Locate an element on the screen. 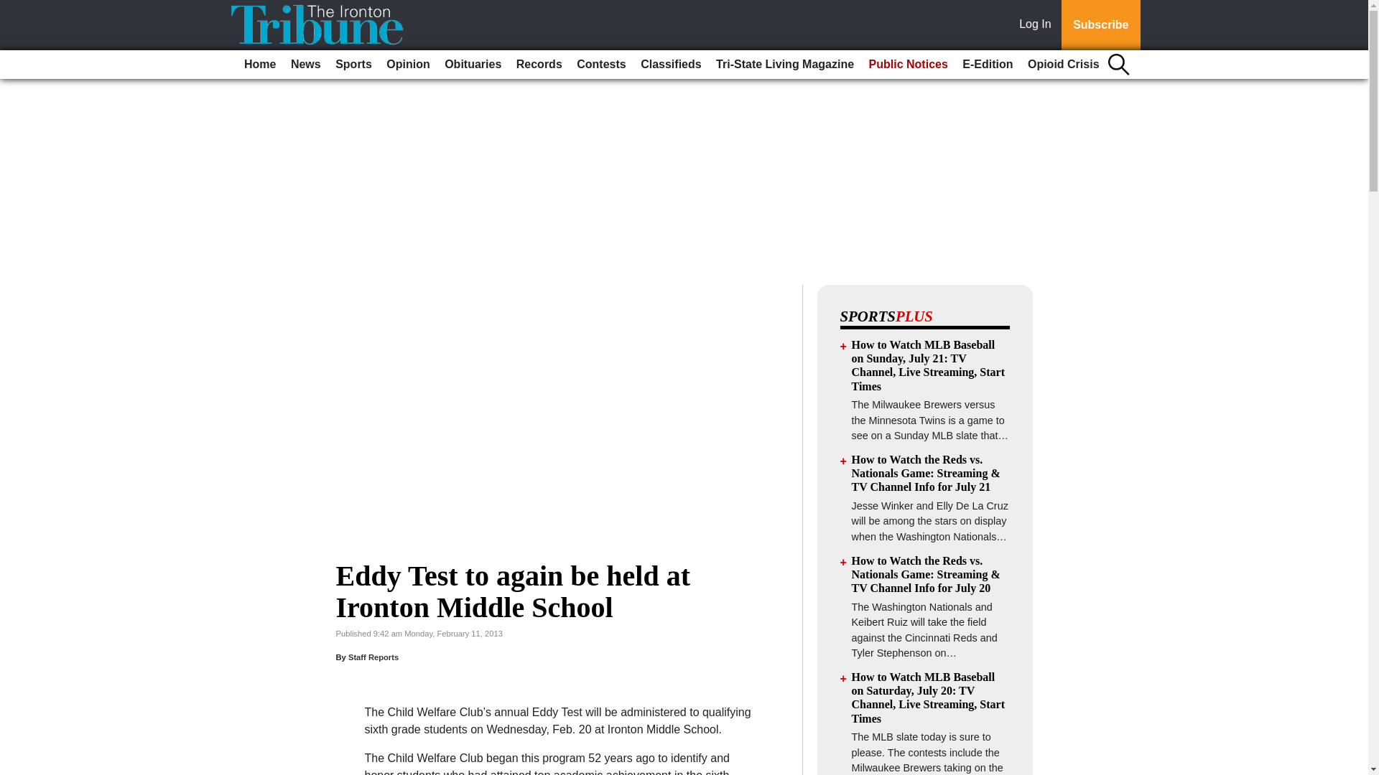  Records is located at coordinates (539, 65).